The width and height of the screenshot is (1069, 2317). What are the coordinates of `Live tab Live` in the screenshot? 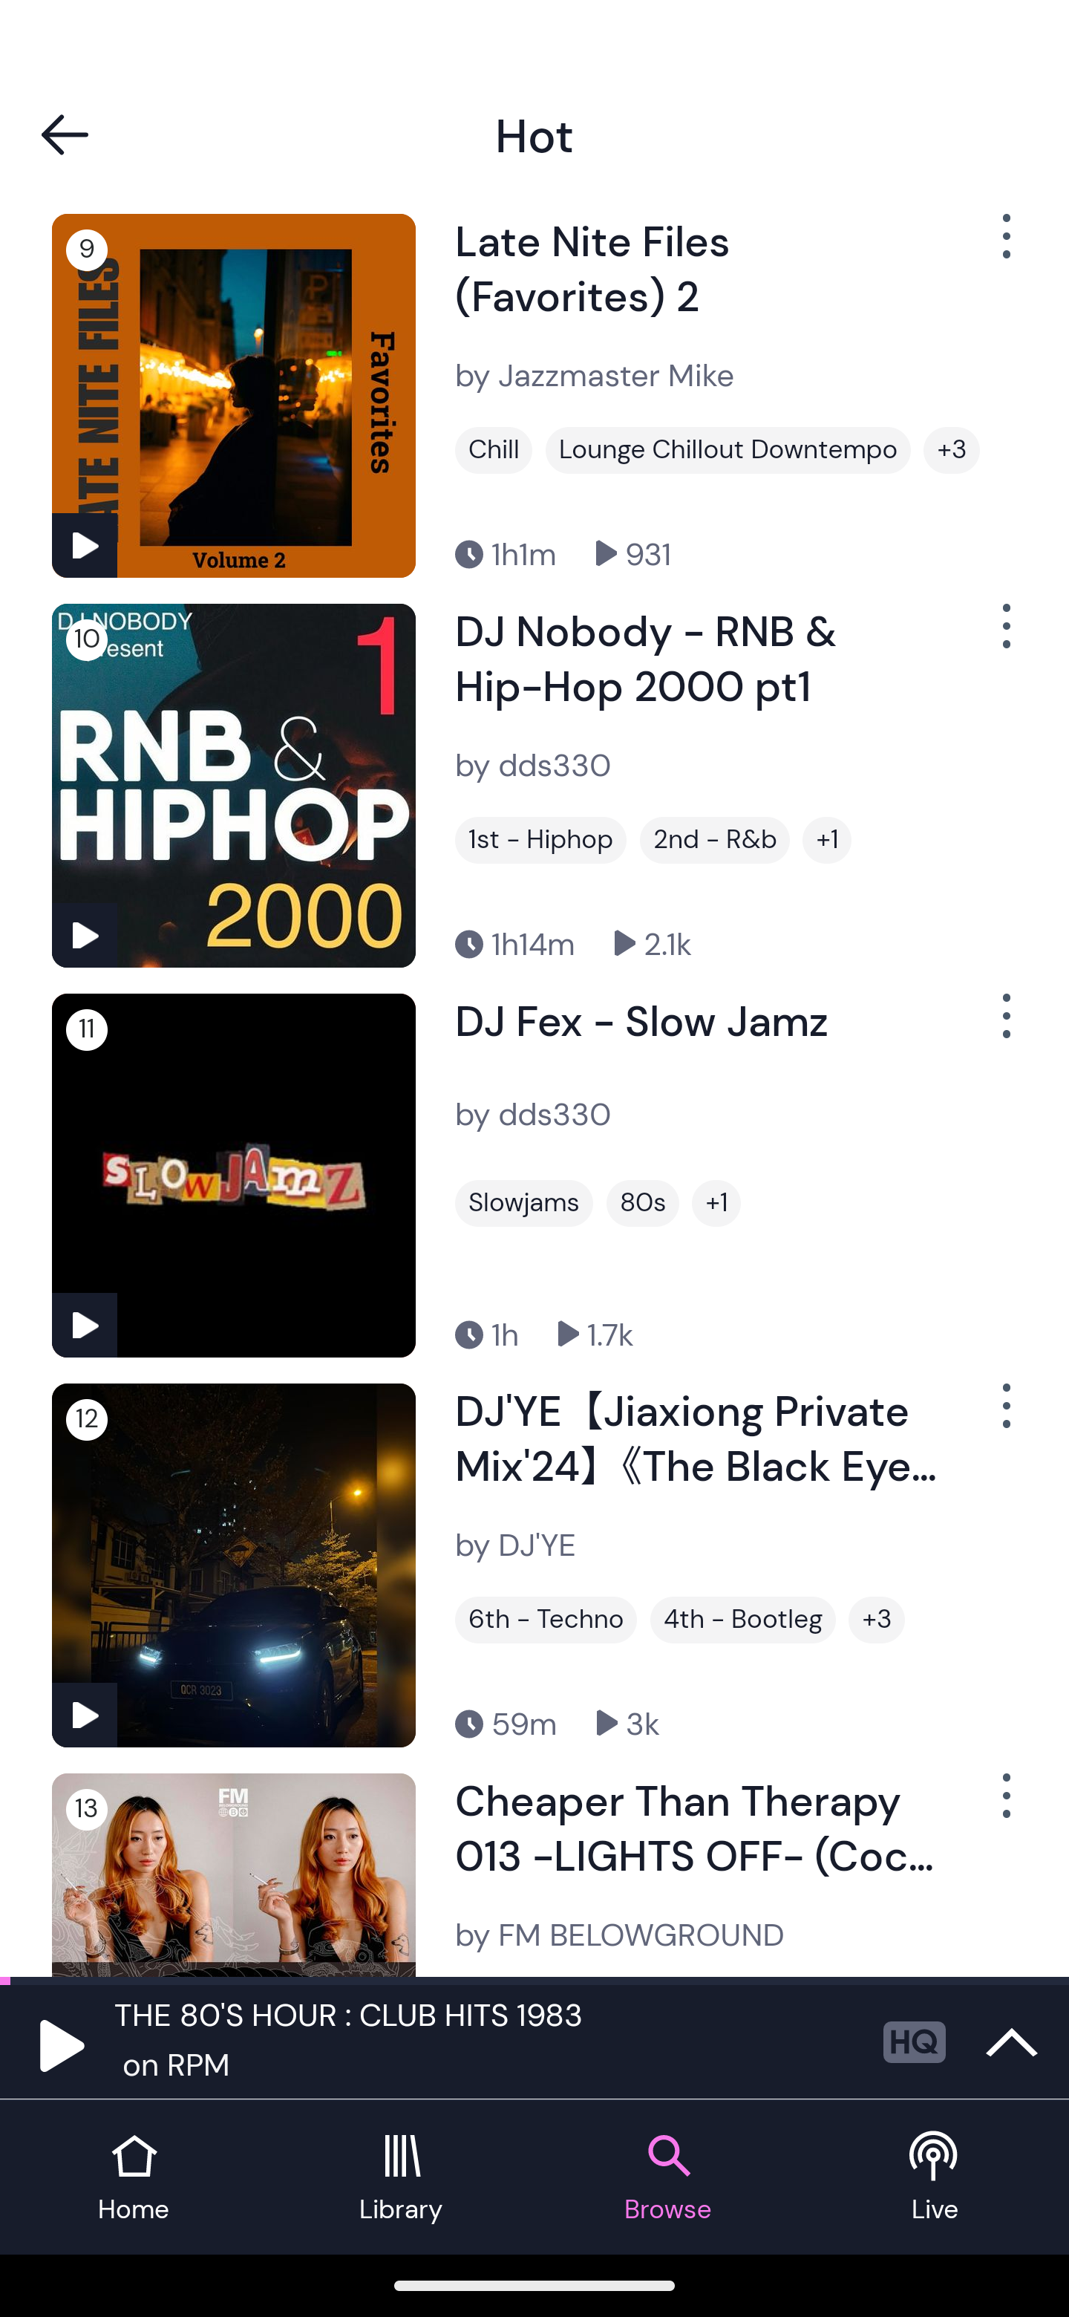 It's located at (935, 2177).